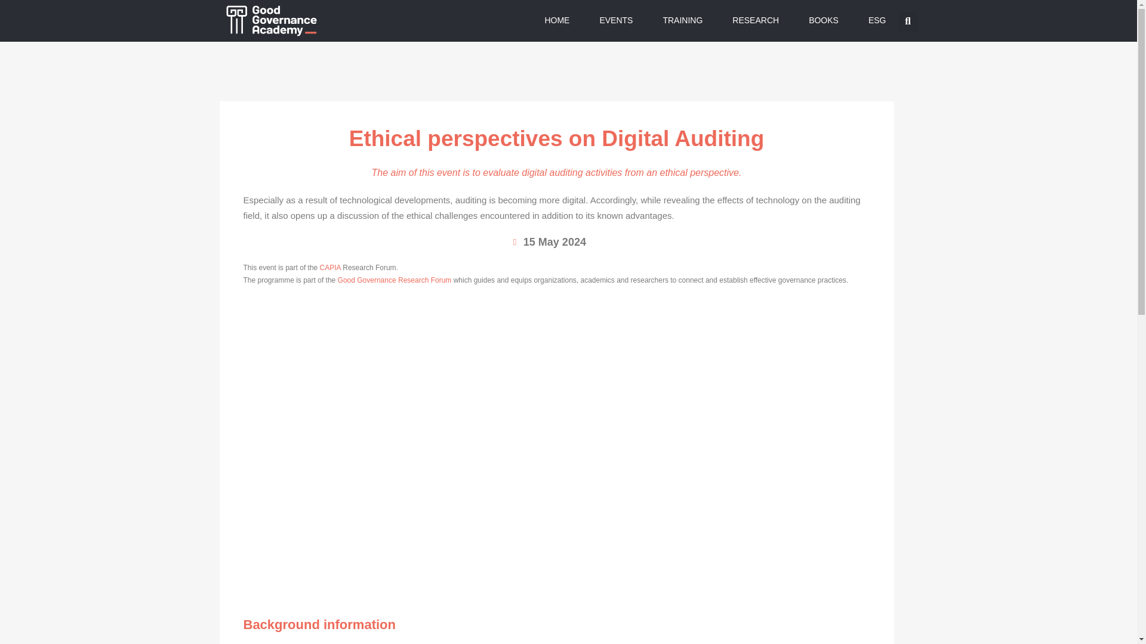 Image resolution: width=1146 pixels, height=644 pixels. What do you see at coordinates (877, 20) in the screenshot?
I see `ESG` at bounding box center [877, 20].